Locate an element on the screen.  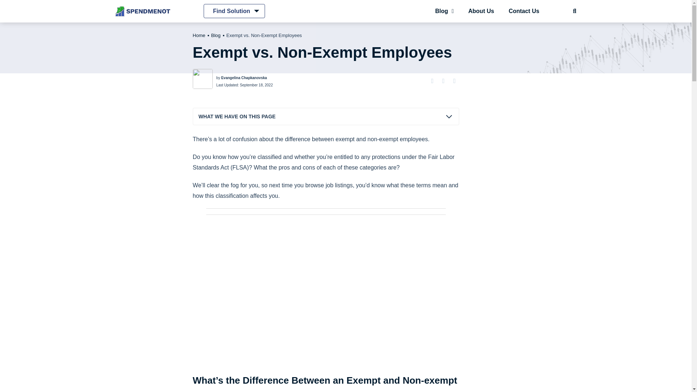
About Us is located at coordinates (481, 11).